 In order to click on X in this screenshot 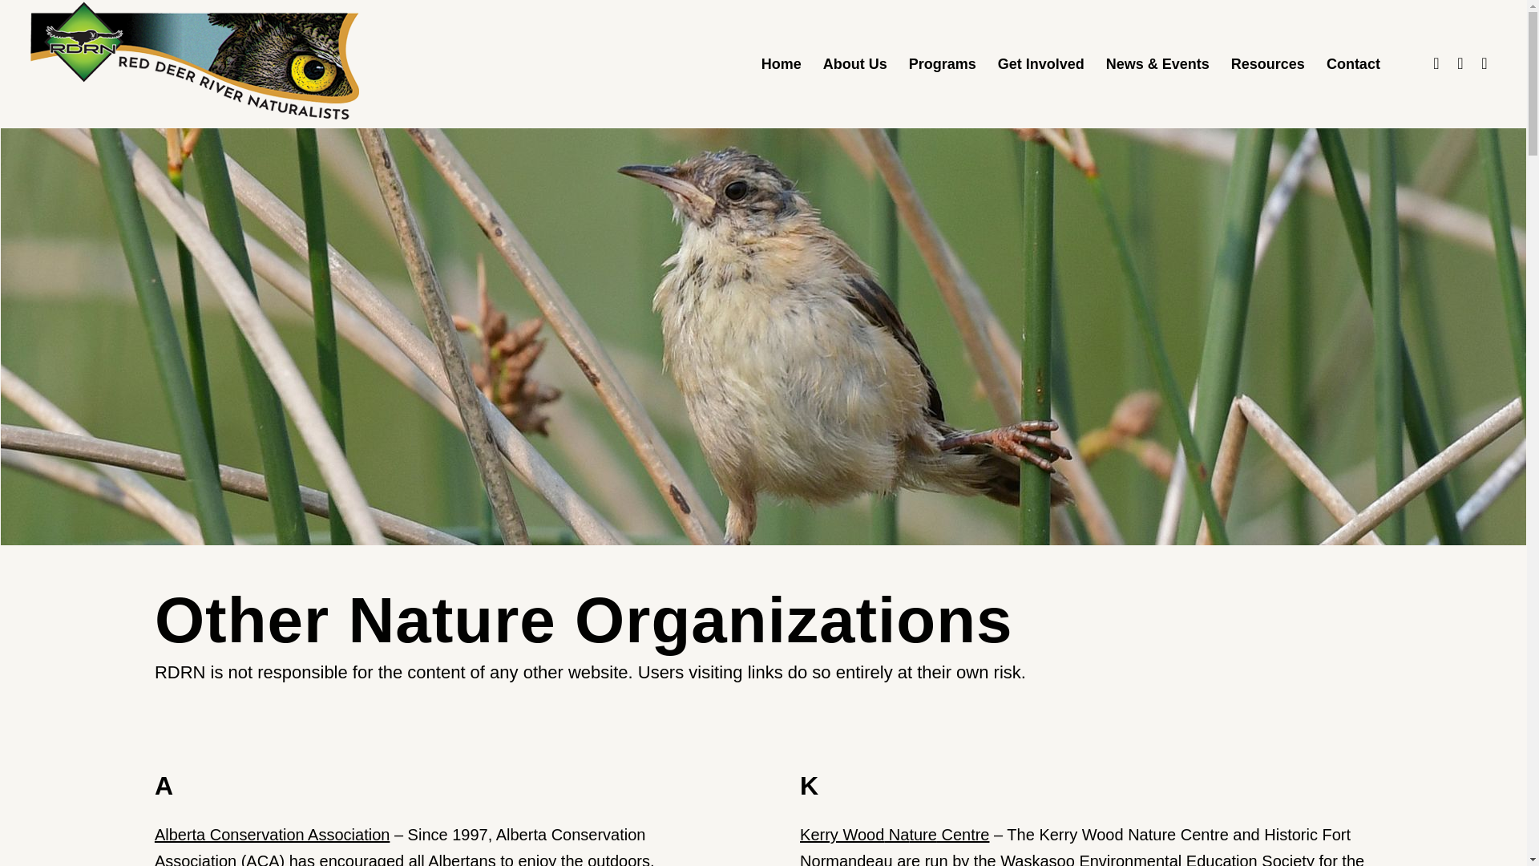, I will do `click(1460, 63)`.